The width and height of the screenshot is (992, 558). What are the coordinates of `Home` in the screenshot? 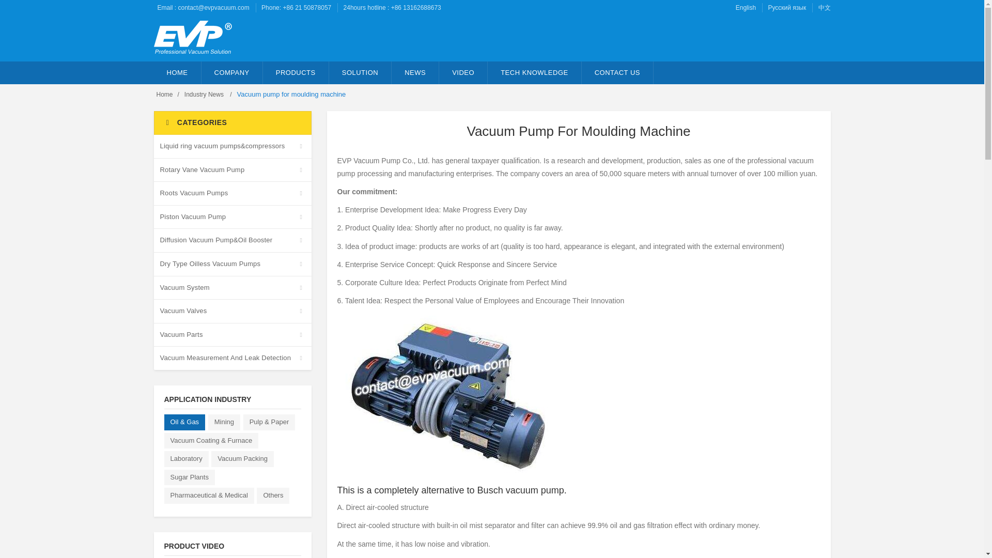 It's located at (164, 95).